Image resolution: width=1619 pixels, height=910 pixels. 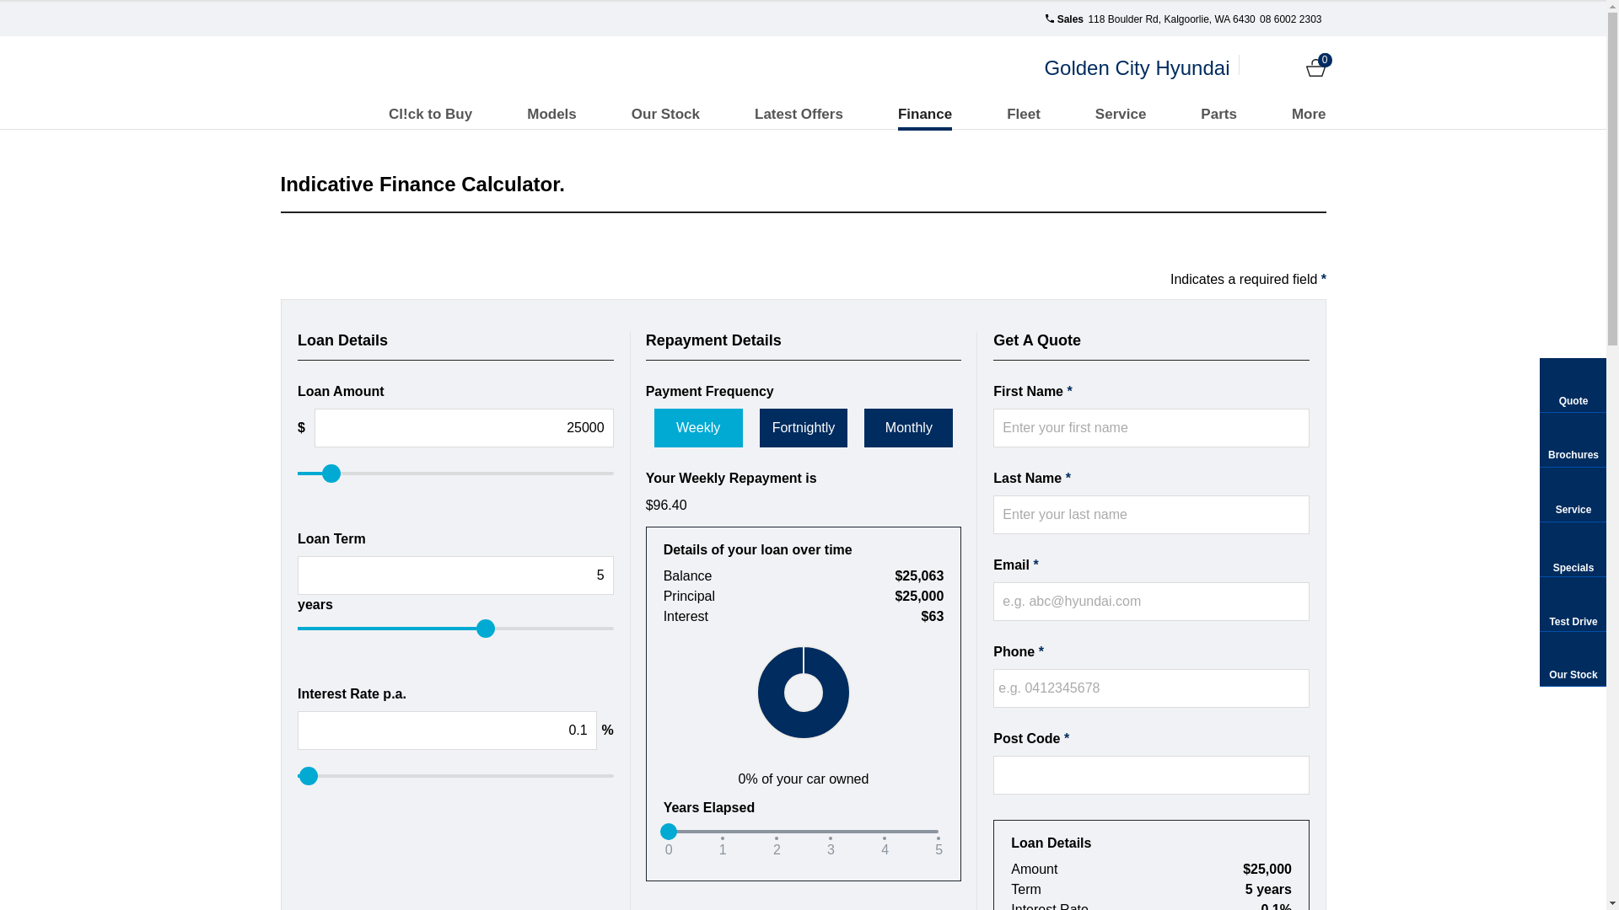 I want to click on Service, so click(x=1121, y=115).